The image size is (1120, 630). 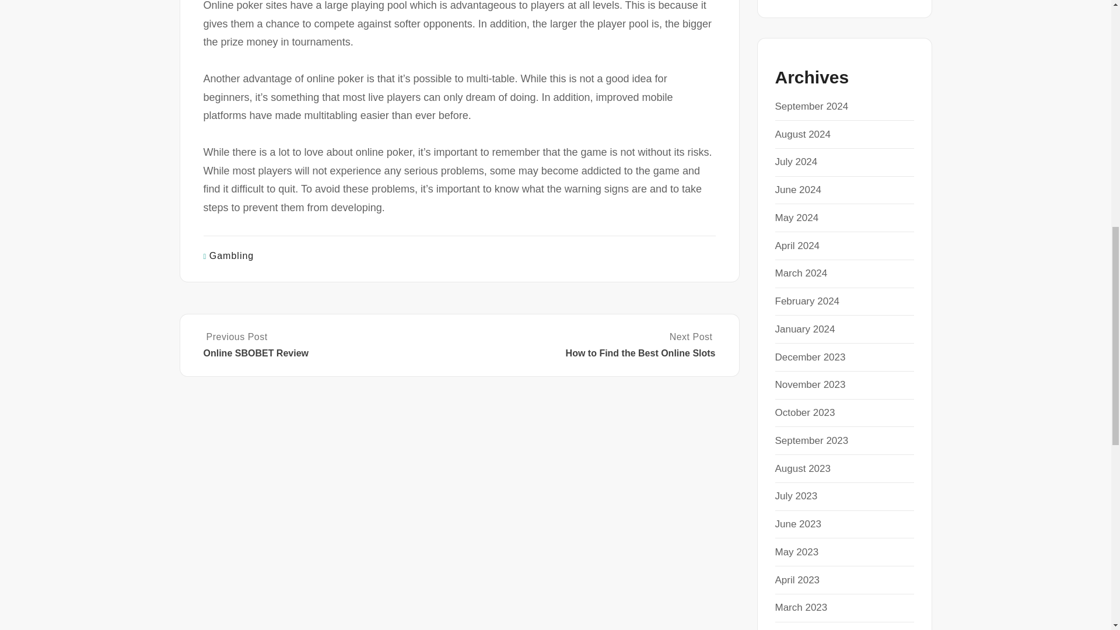 What do you see at coordinates (810, 384) in the screenshot?
I see `November 2023` at bounding box center [810, 384].